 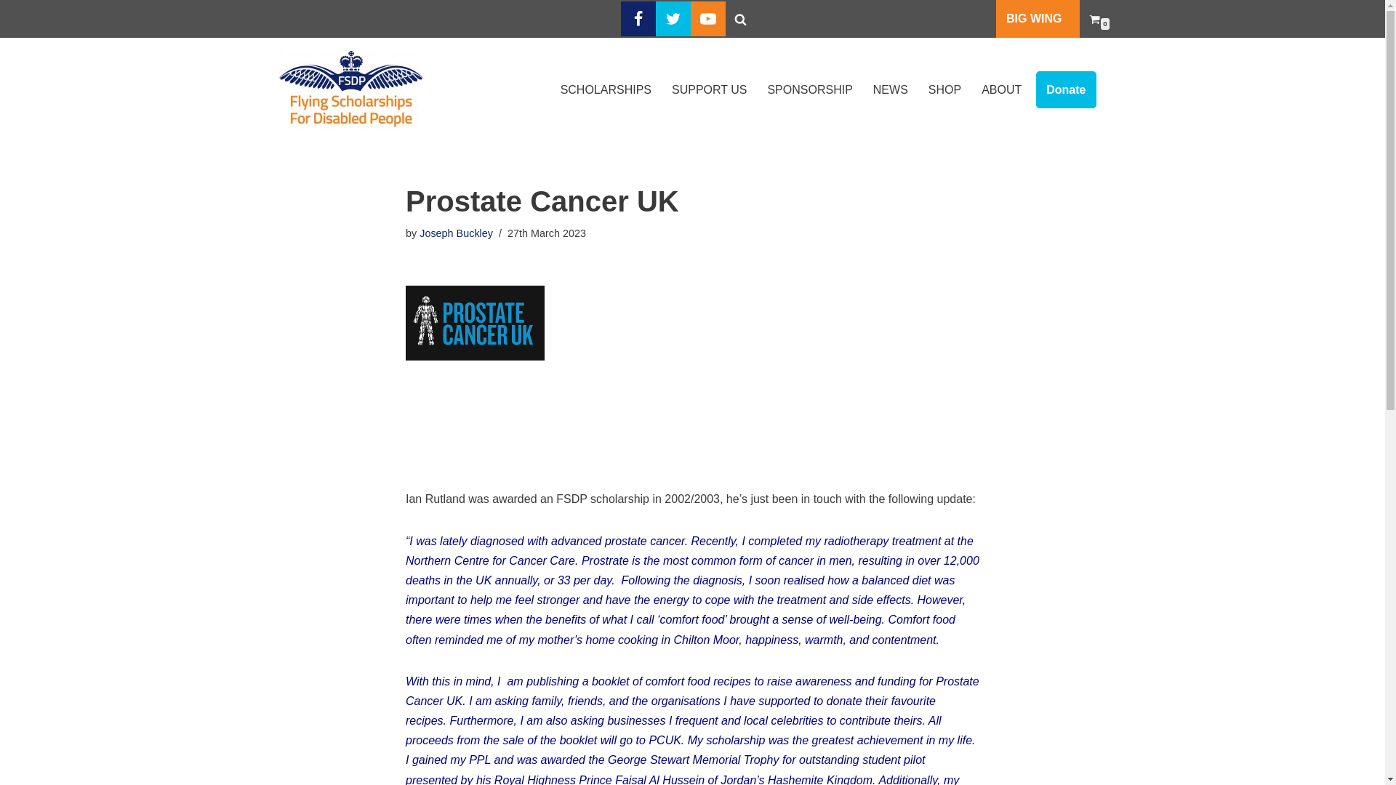 I want to click on Posts by Joseph Buckley, so click(x=456, y=233).